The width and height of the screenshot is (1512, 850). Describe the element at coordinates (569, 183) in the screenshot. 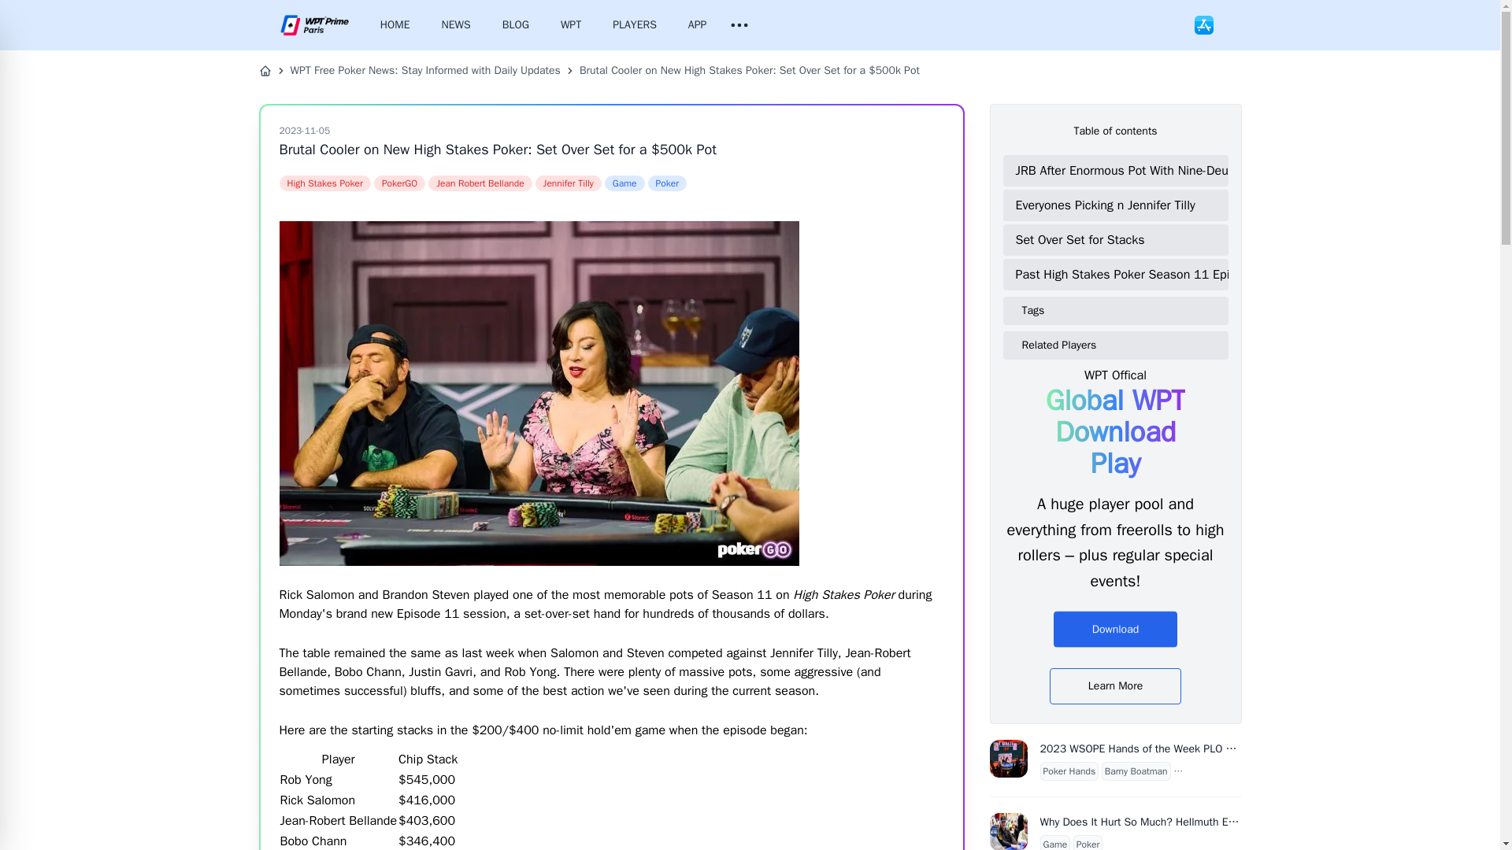

I see `Jennifer Tilly` at that location.